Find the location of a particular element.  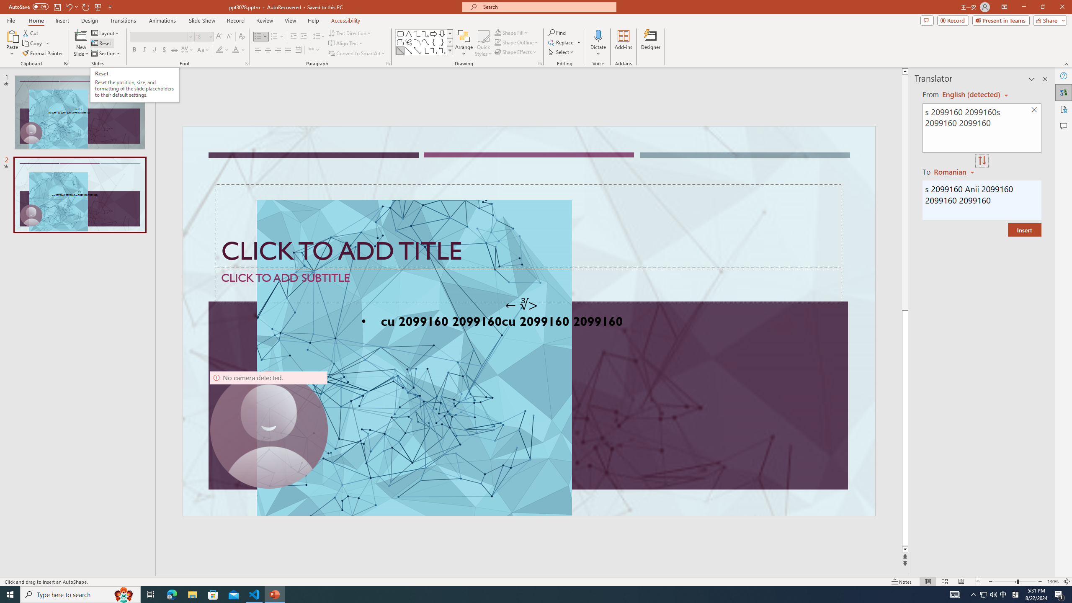

Text Highlight Color is located at coordinates (222, 50).